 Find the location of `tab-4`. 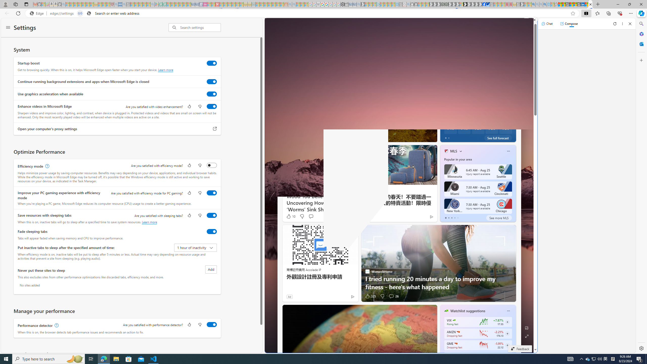

tab-4 is located at coordinates (457, 218).